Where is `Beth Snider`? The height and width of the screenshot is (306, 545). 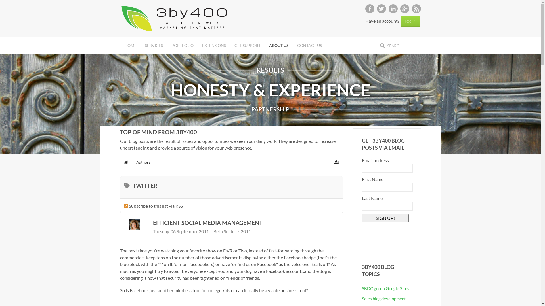 Beth Snider is located at coordinates (225, 231).